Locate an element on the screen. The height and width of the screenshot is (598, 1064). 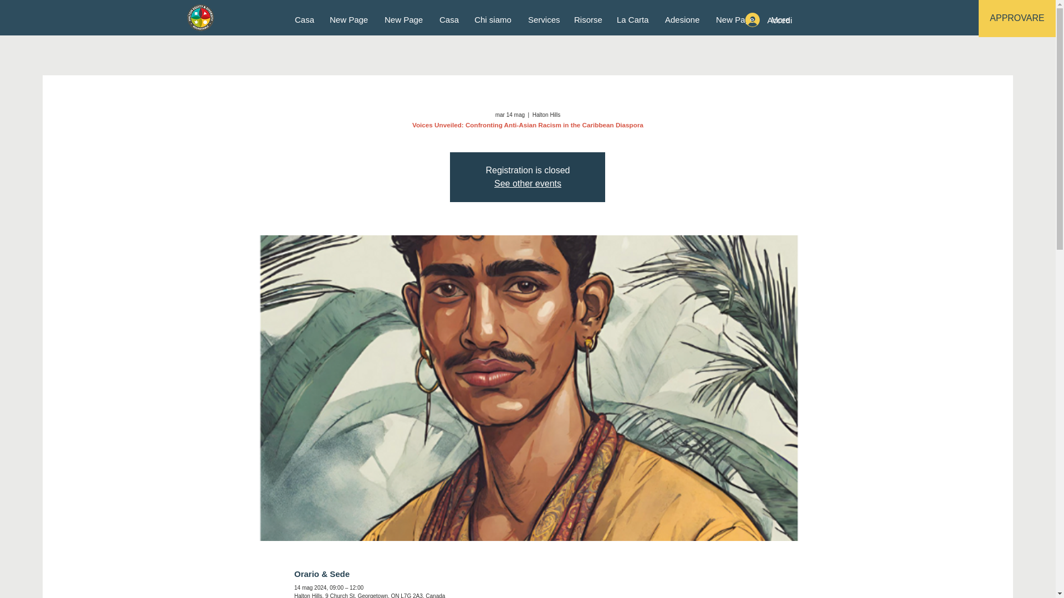
Accedi is located at coordinates (766, 20).